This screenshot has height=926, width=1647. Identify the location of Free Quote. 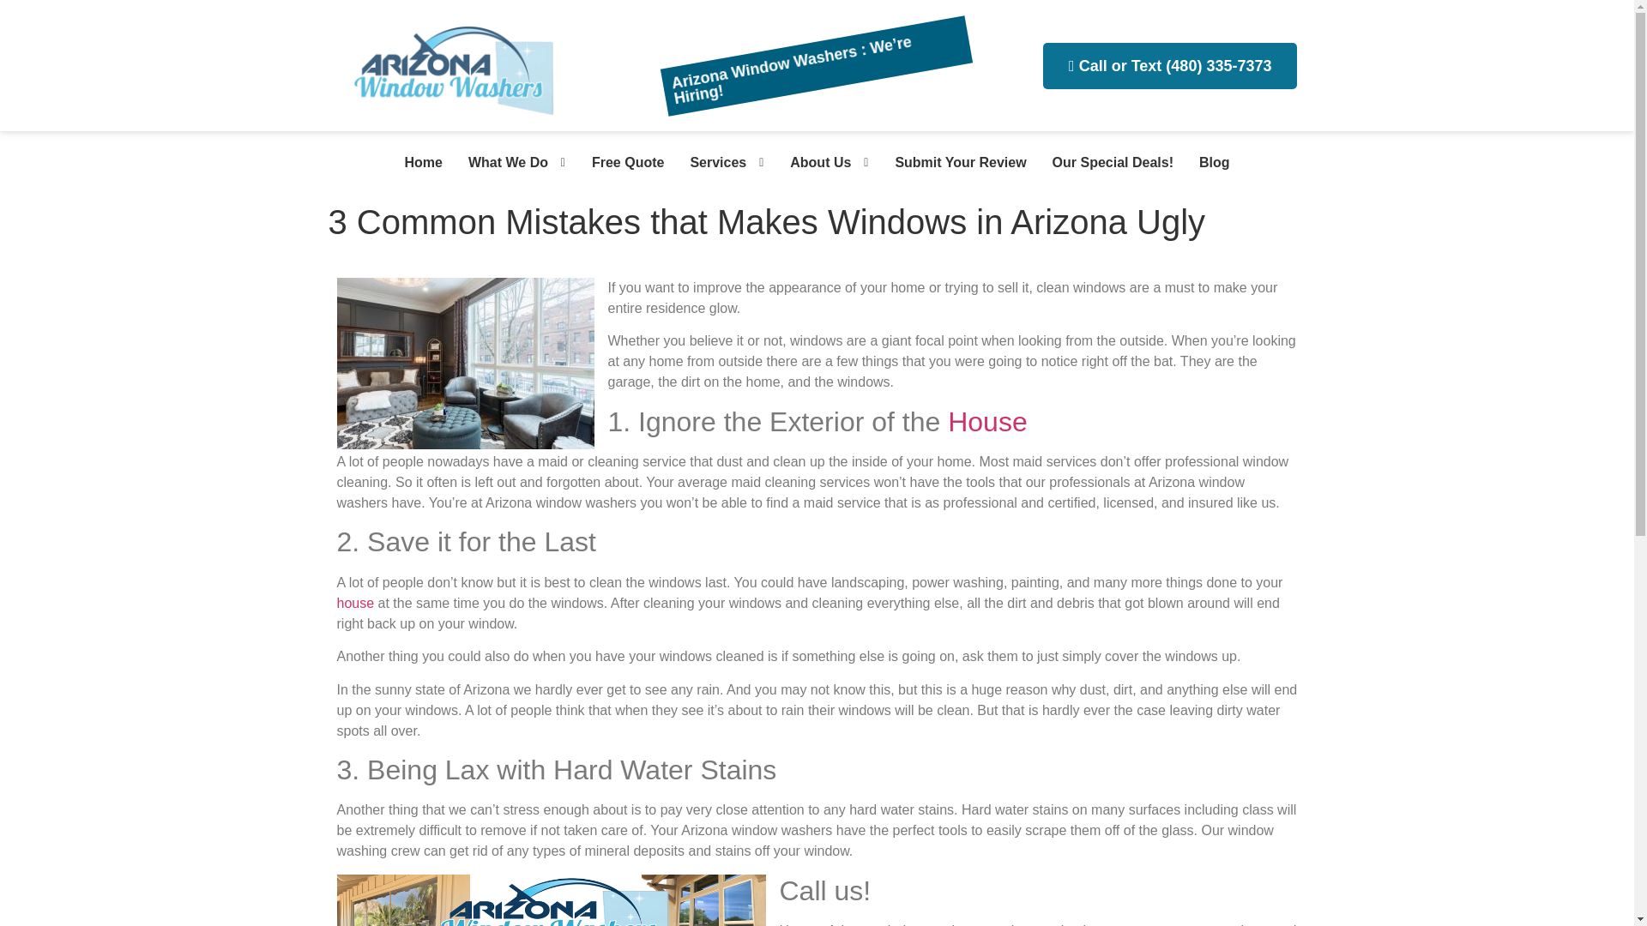
(621, 163).